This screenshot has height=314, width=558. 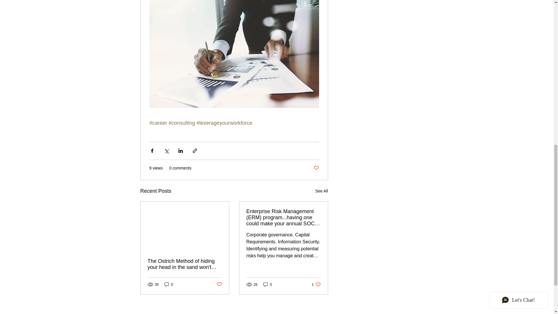 What do you see at coordinates (219, 284) in the screenshot?
I see `Post not marked as liked` at bounding box center [219, 284].